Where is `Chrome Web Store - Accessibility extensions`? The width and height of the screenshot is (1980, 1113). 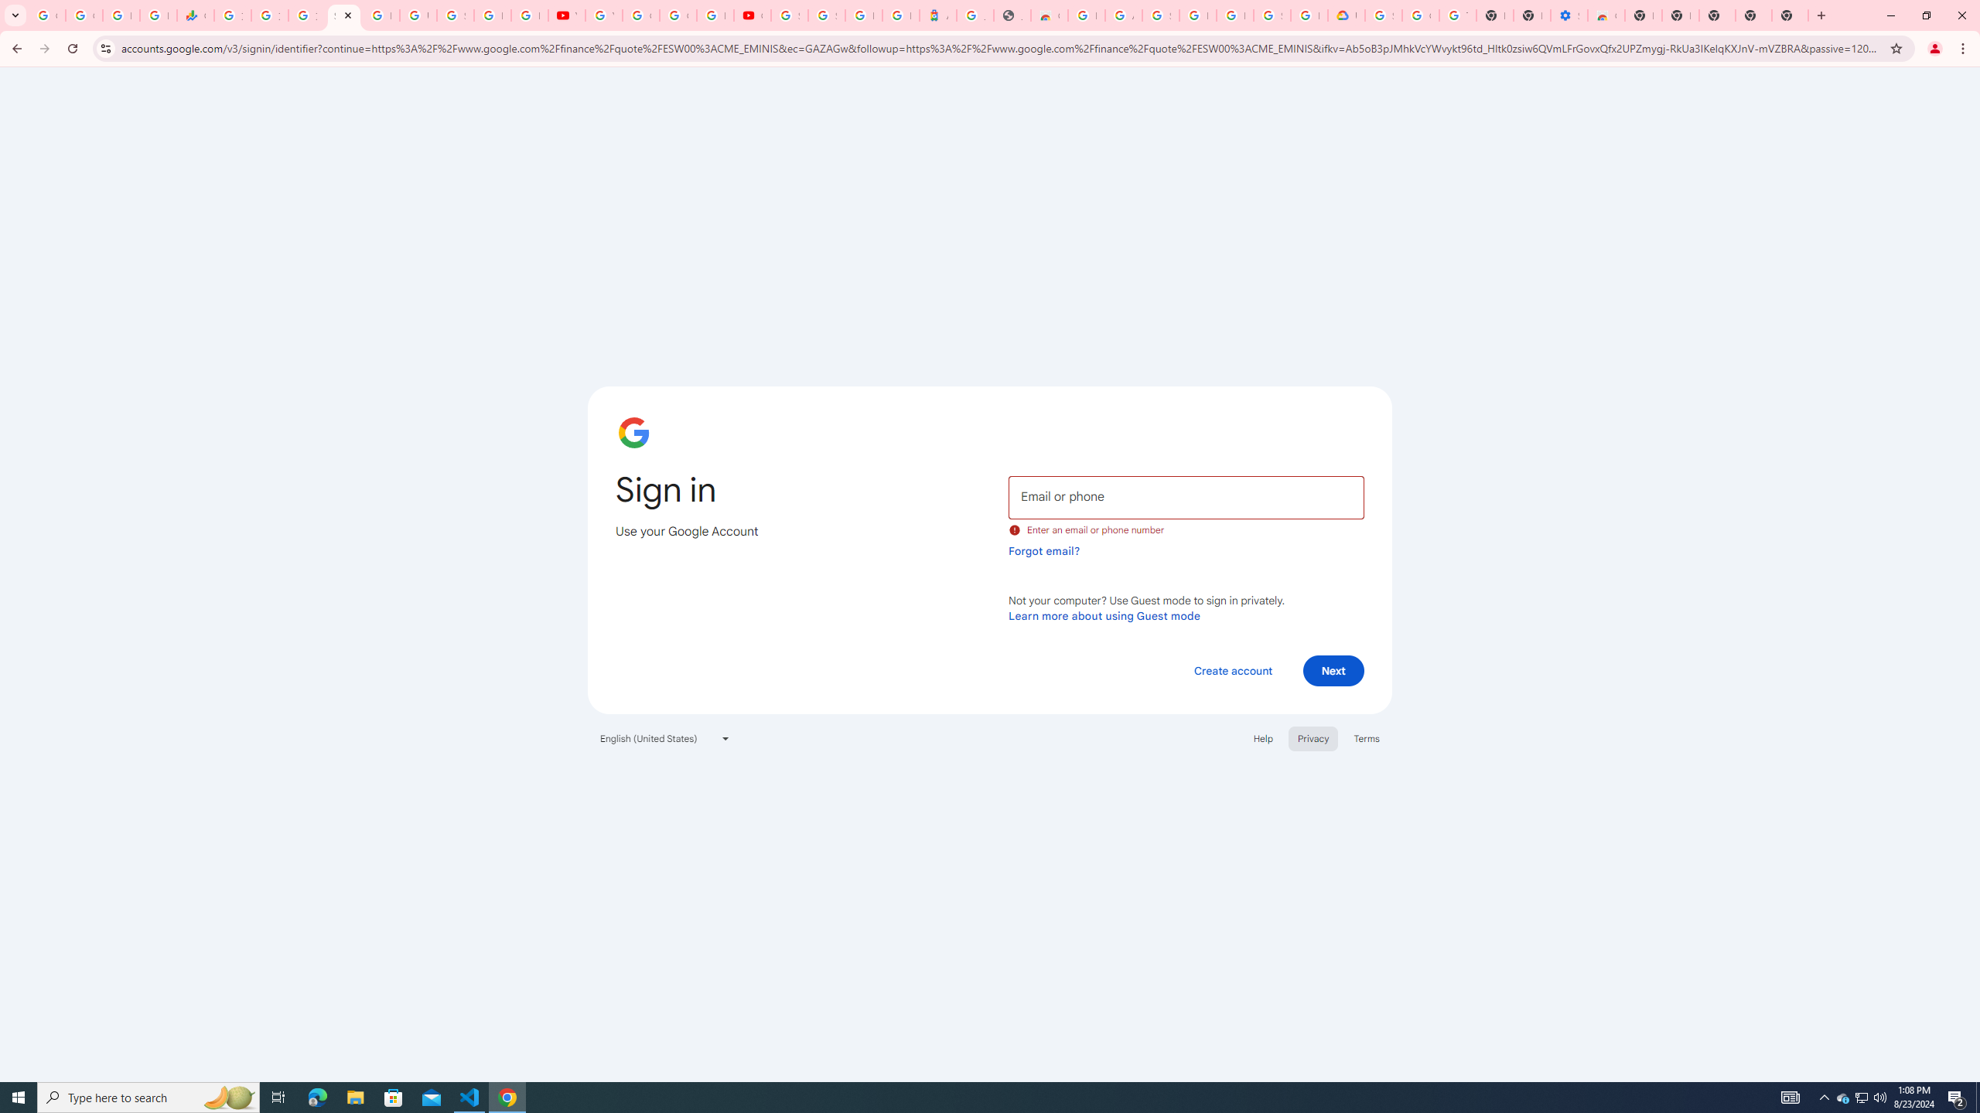 Chrome Web Store - Accessibility extensions is located at coordinates (1606, 15).